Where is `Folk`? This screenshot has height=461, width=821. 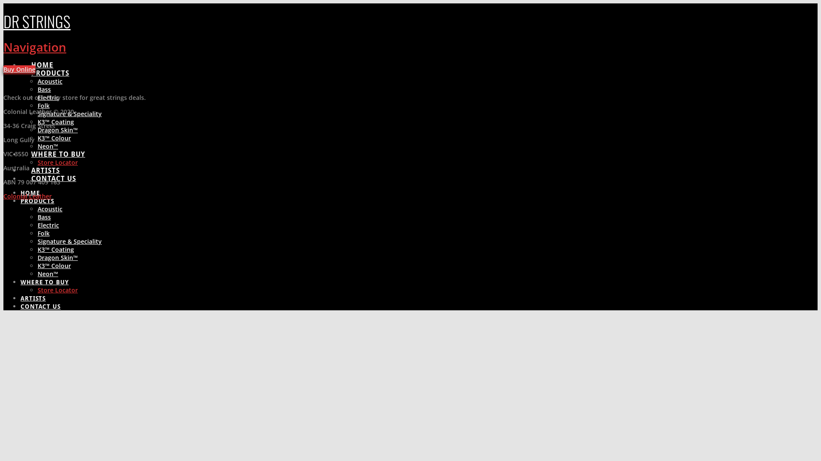
Folk is located at coordinates (44, 233).